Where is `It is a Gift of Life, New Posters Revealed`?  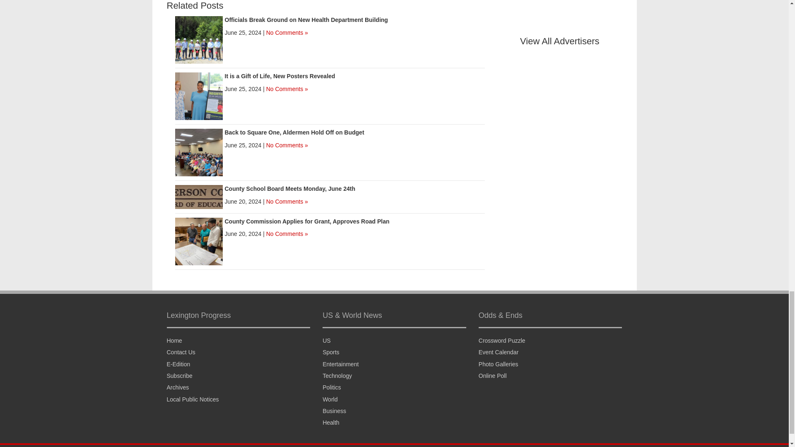 It is a Gift of Life, New Posters Revealed is located at coordinates (199, 96).